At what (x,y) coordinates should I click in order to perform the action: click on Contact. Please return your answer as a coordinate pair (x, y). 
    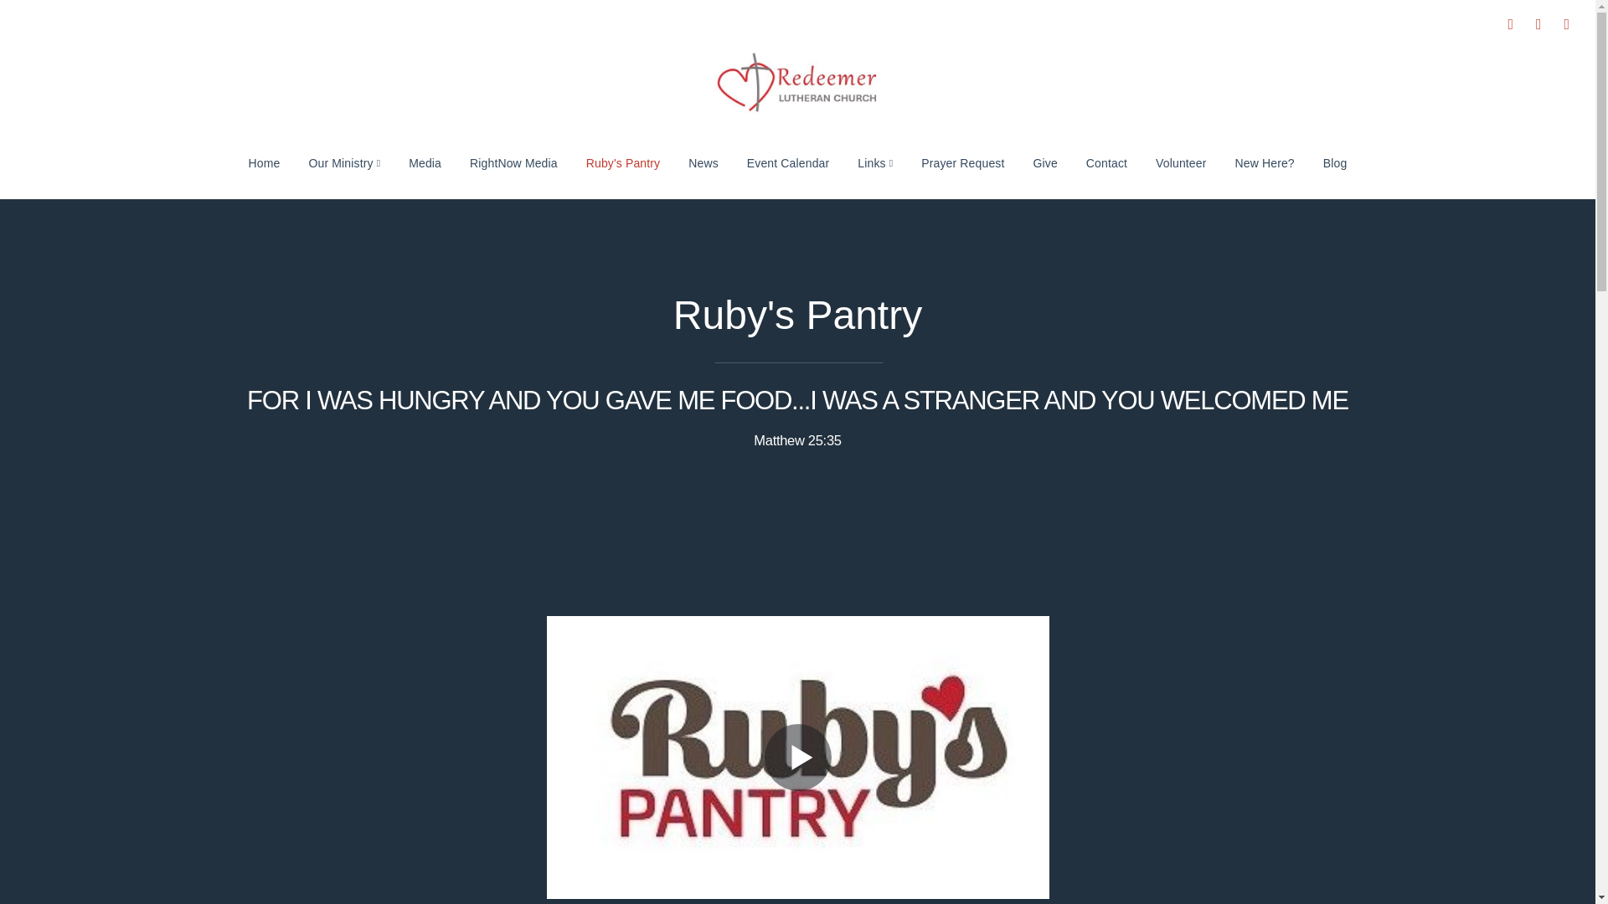
    Looking at the image, I should click on (1107, 162).